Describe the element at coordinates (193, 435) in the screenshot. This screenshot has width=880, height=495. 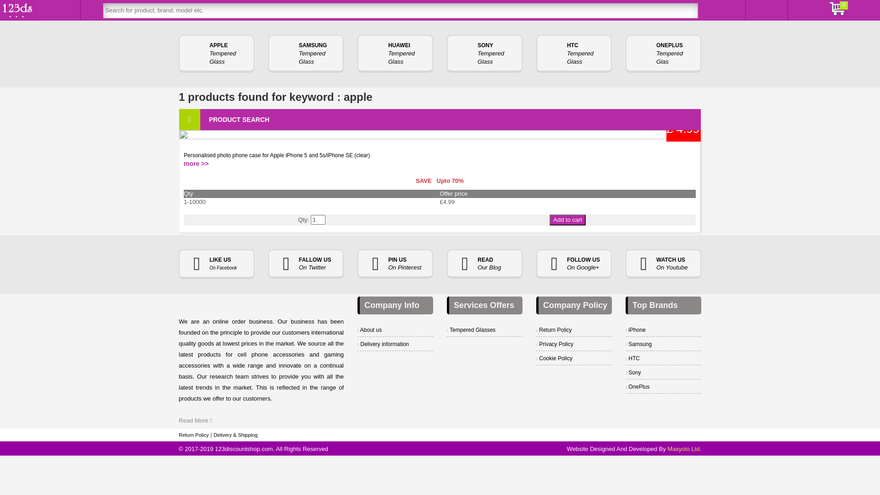
I see `Return Policy` at that location.